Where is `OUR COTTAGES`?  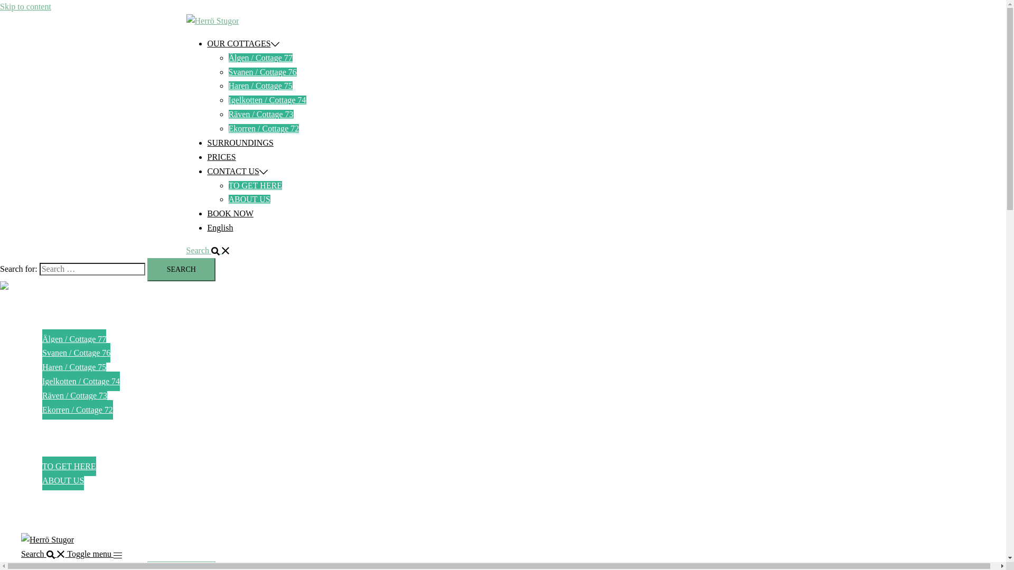
OUR COTTAGES is located at coordinates (239, 43).